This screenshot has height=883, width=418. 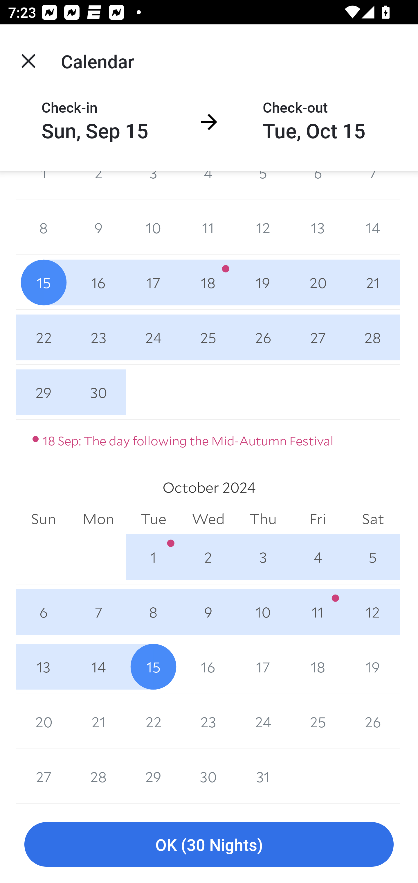 What do you see at coordinates (153, 519) in the screenshot?
I see `Tue` at bounding box center [153, 519].